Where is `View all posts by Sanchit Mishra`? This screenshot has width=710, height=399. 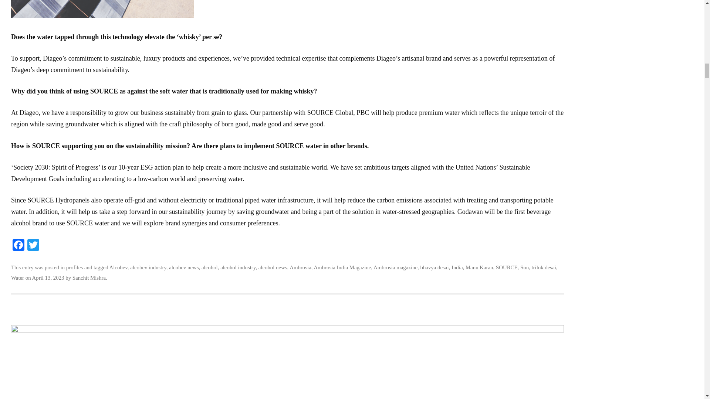 View all posts by Sanchit Mishra is located at coordinates (89, 278).